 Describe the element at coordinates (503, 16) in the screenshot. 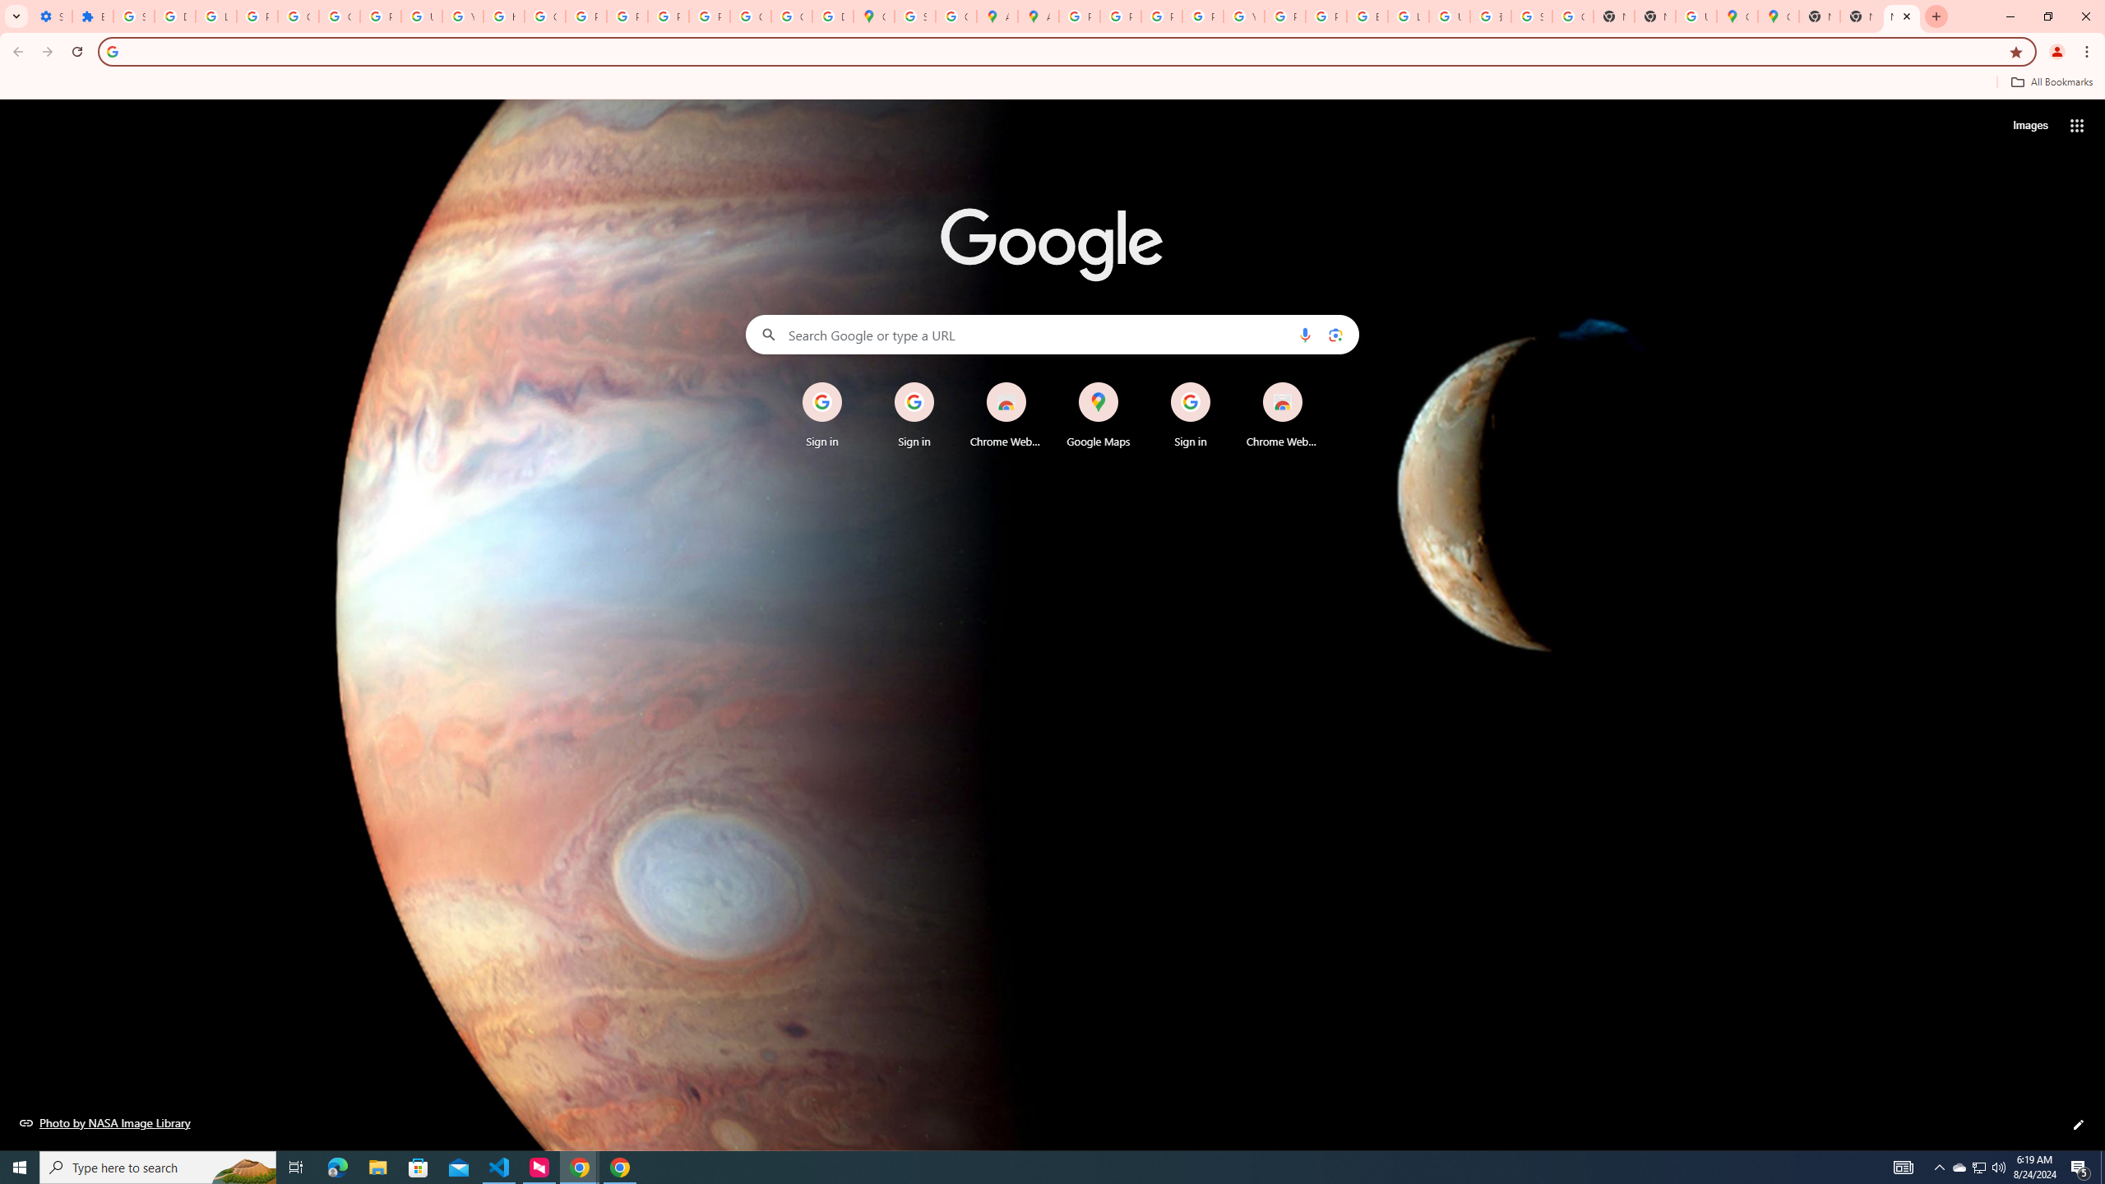

I see `https://scholar.google.com/` at that location.